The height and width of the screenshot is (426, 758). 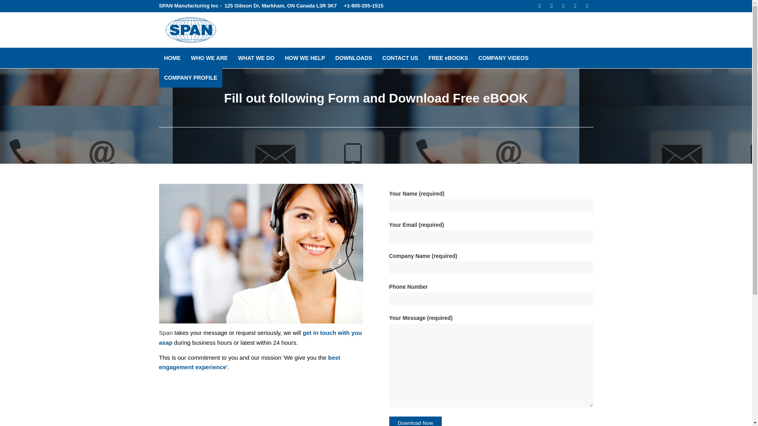 I want to click on DOWNLOADS, so click(x=353, y=58).